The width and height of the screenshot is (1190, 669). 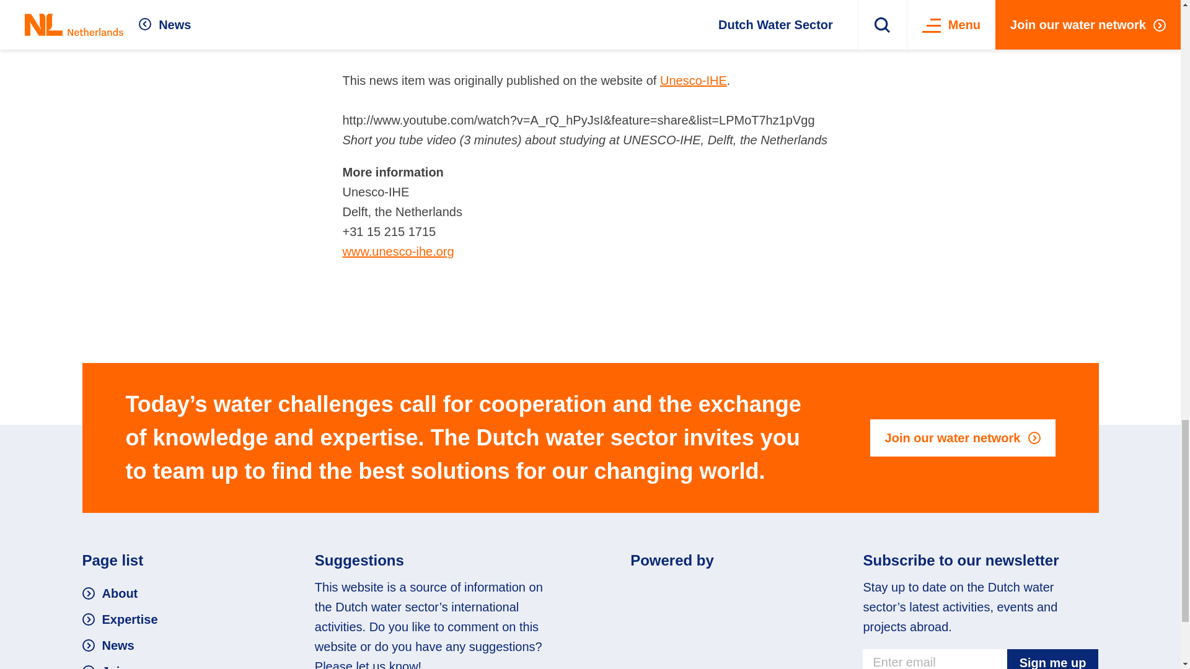 I want to click on Join our water network, so click(x=963, y=437).